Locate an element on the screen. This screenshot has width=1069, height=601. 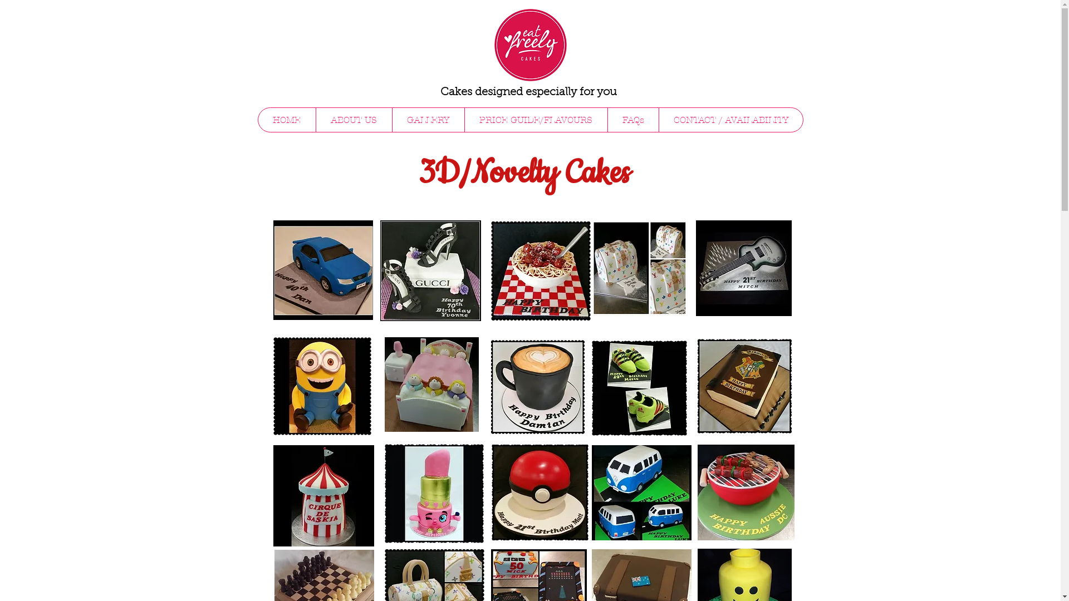
Novelty 006 is located at coordinates (322, 386).